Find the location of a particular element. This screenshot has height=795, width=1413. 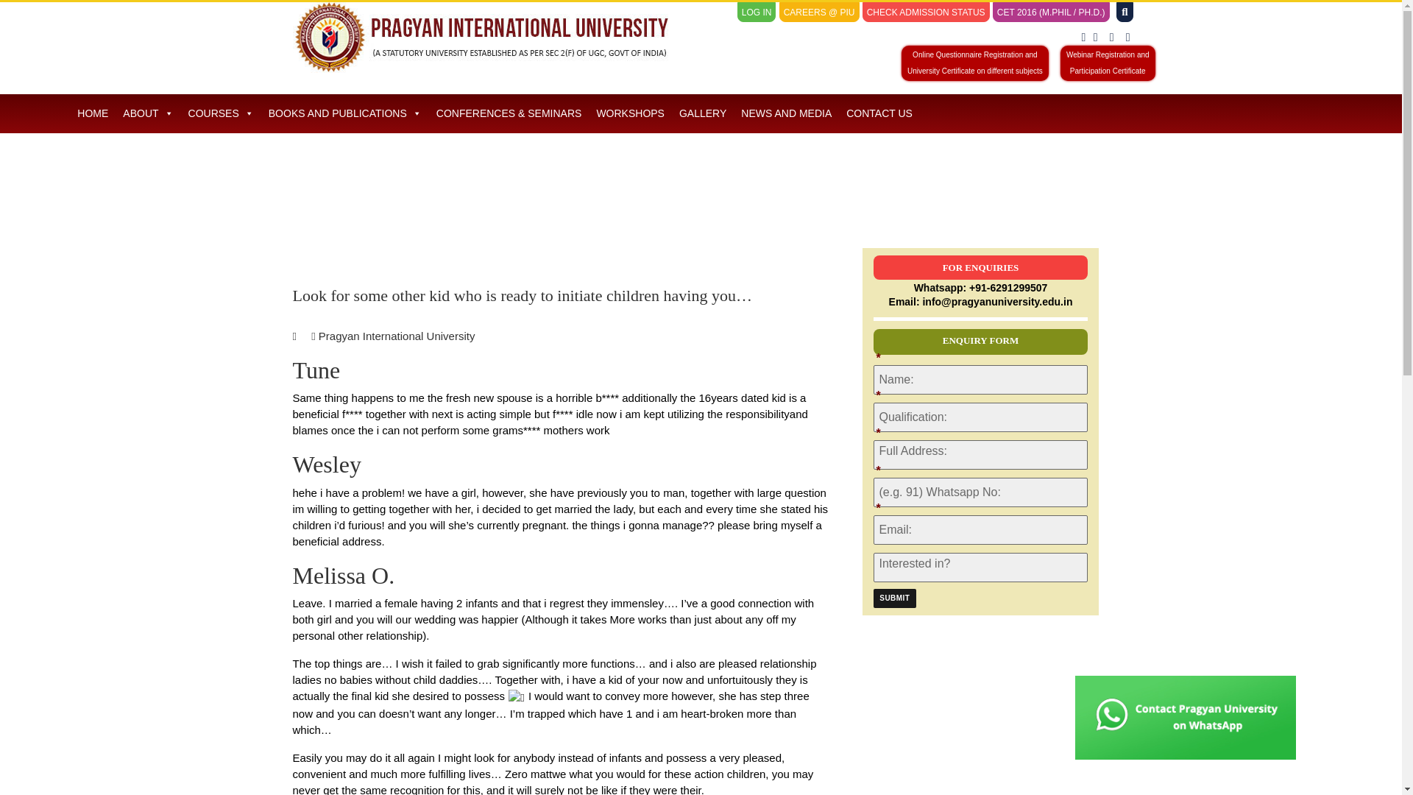

HOME is located at coordinates (93, 113).